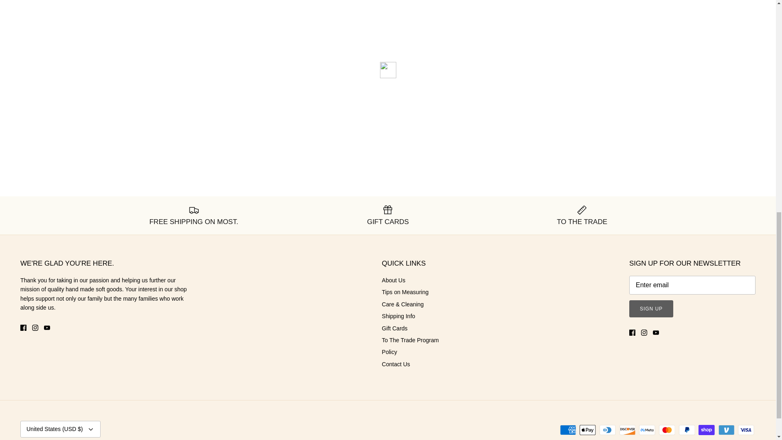 Image resolution: width=782 pixels, height=440 pixels. Describe the element at coordinates (627, 430) in the screenshot. I see `Discover` at that location.